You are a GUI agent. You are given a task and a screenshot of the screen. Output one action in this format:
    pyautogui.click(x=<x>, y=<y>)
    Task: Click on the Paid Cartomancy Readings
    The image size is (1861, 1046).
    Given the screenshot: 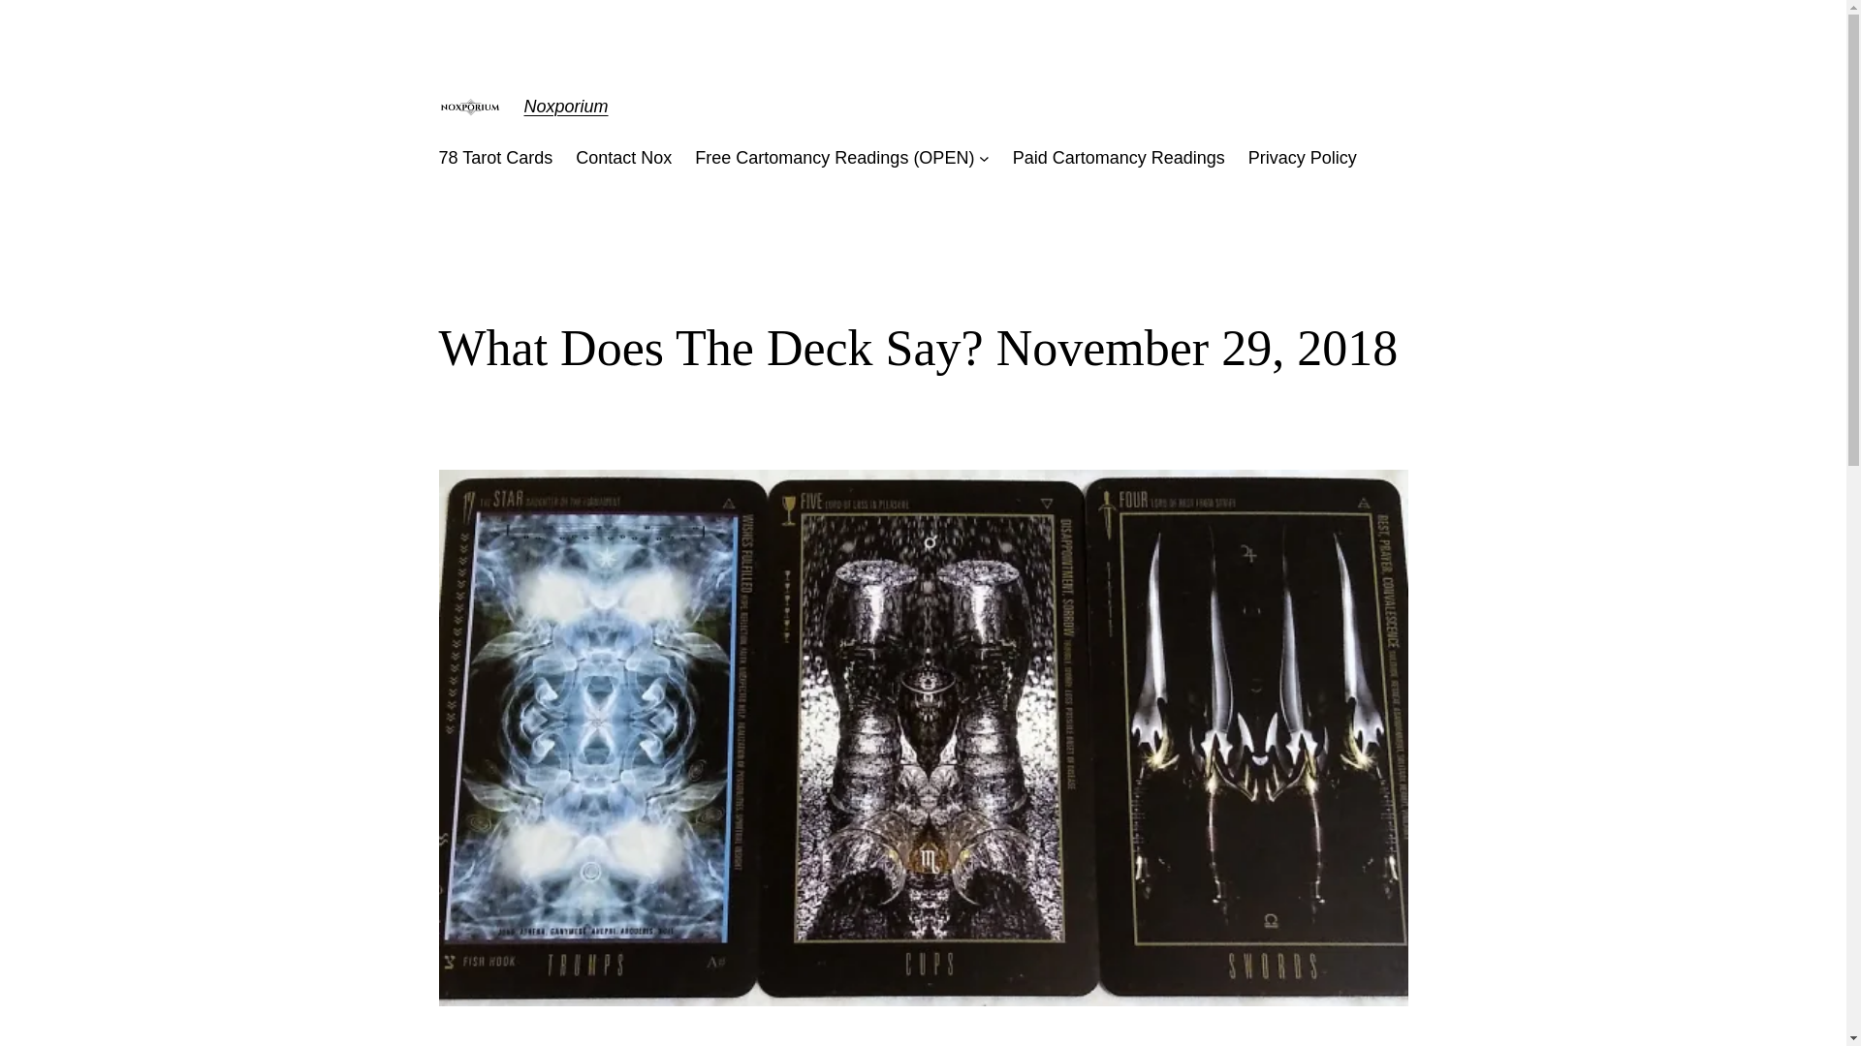 What is the action you would take?
    pyautogui.click(x=1119, y=159)
    